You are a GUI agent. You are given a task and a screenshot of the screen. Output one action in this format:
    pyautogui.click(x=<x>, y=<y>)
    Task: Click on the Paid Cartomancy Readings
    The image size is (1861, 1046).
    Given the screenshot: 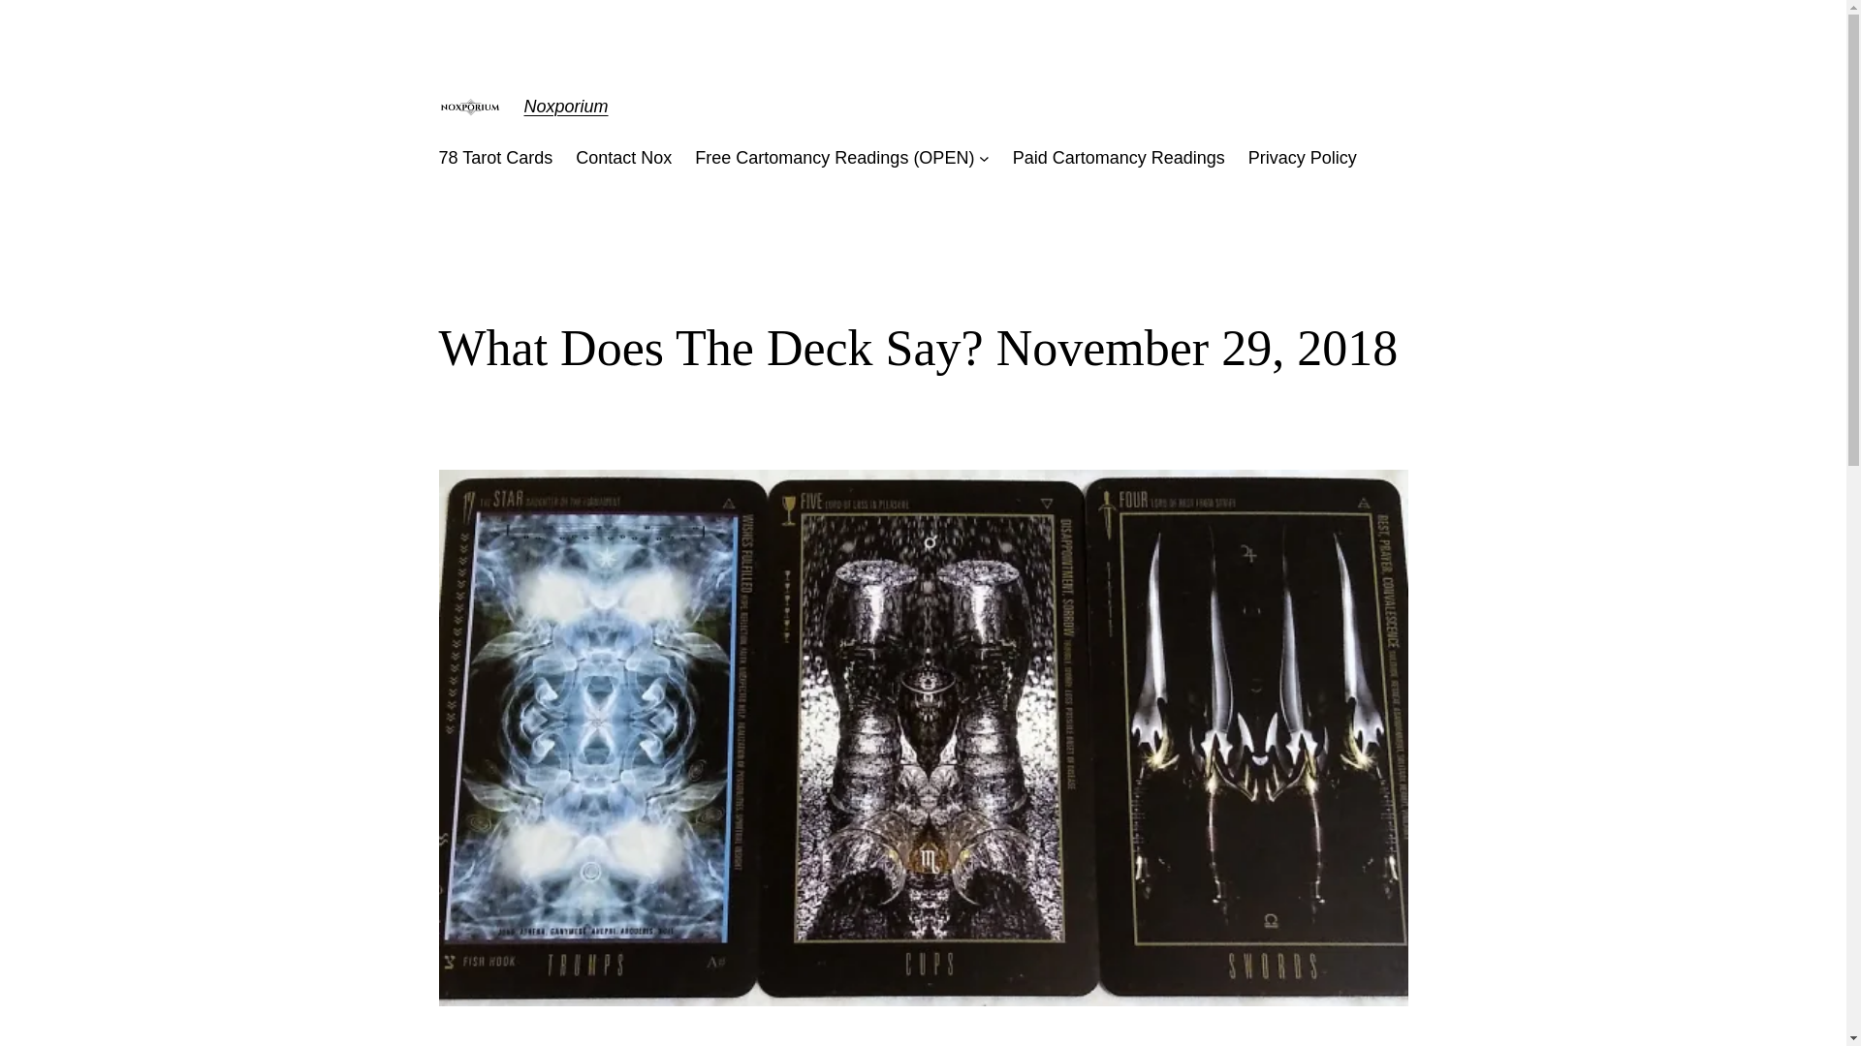 What is the action you would take?
    pyautogui.click(x=1119, y=159)
    